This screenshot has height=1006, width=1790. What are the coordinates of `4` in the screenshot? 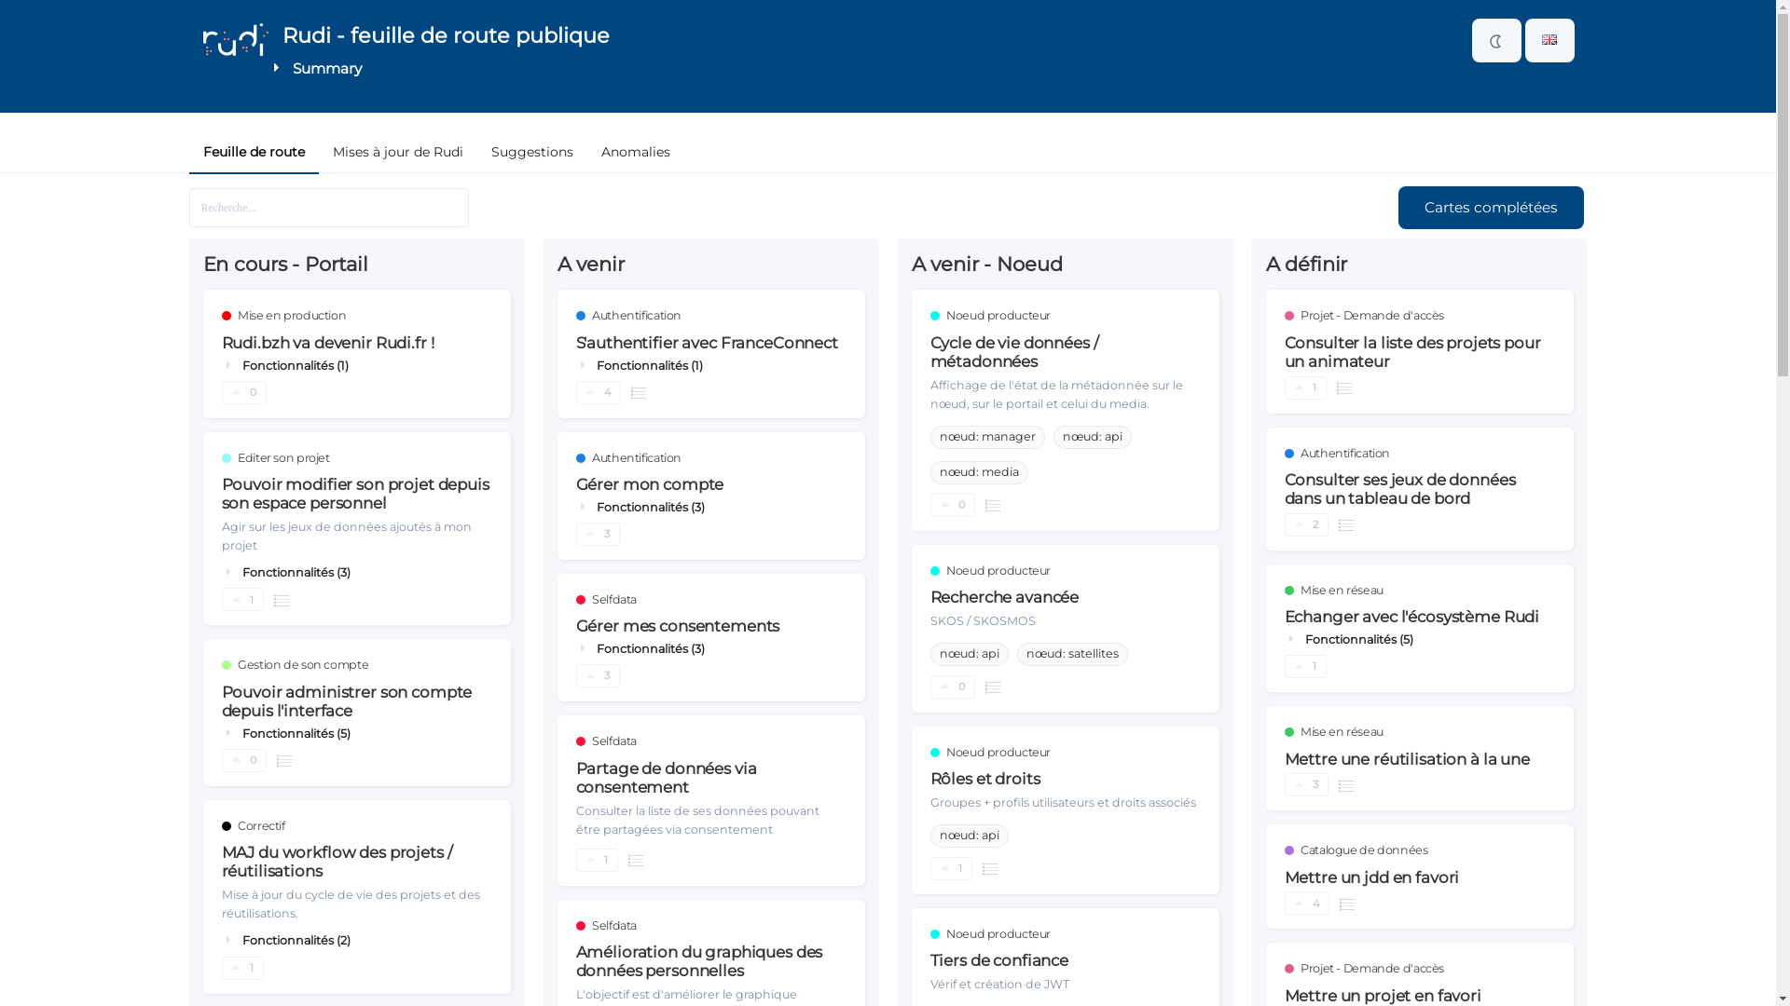 It's located at (599, 393).